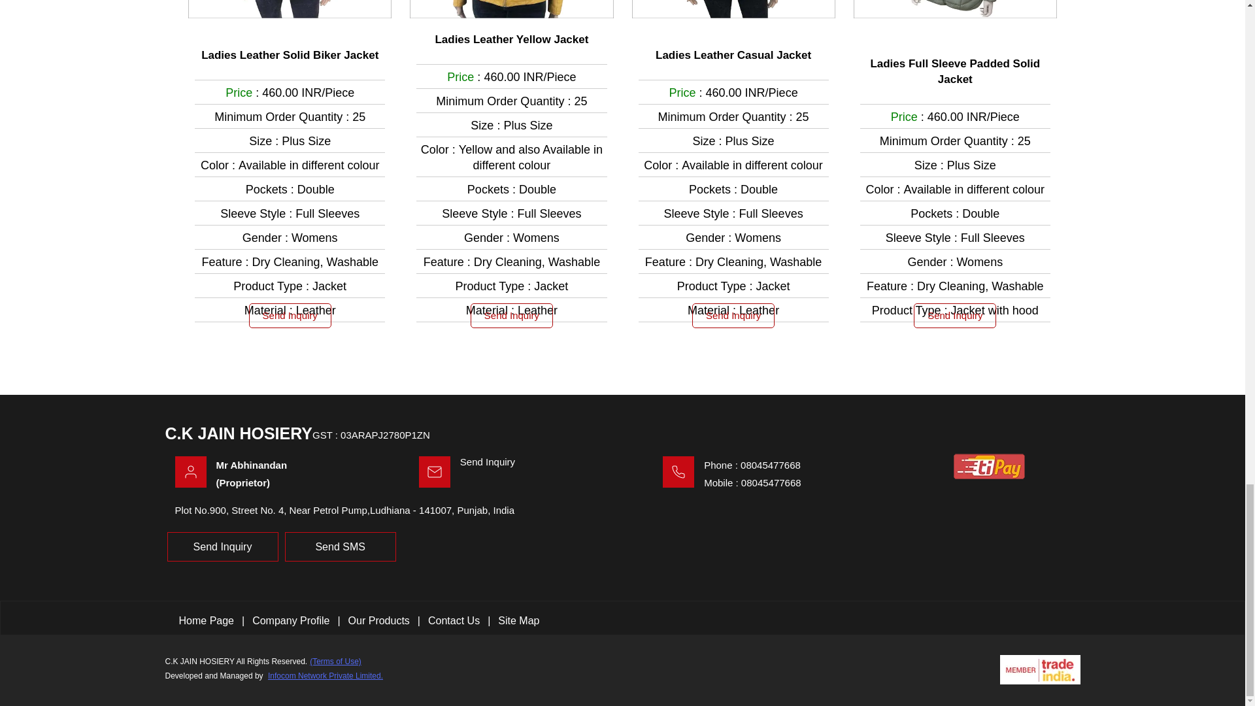  I want to click on Ladies Leather Casual Jacket, so click(733, 56).